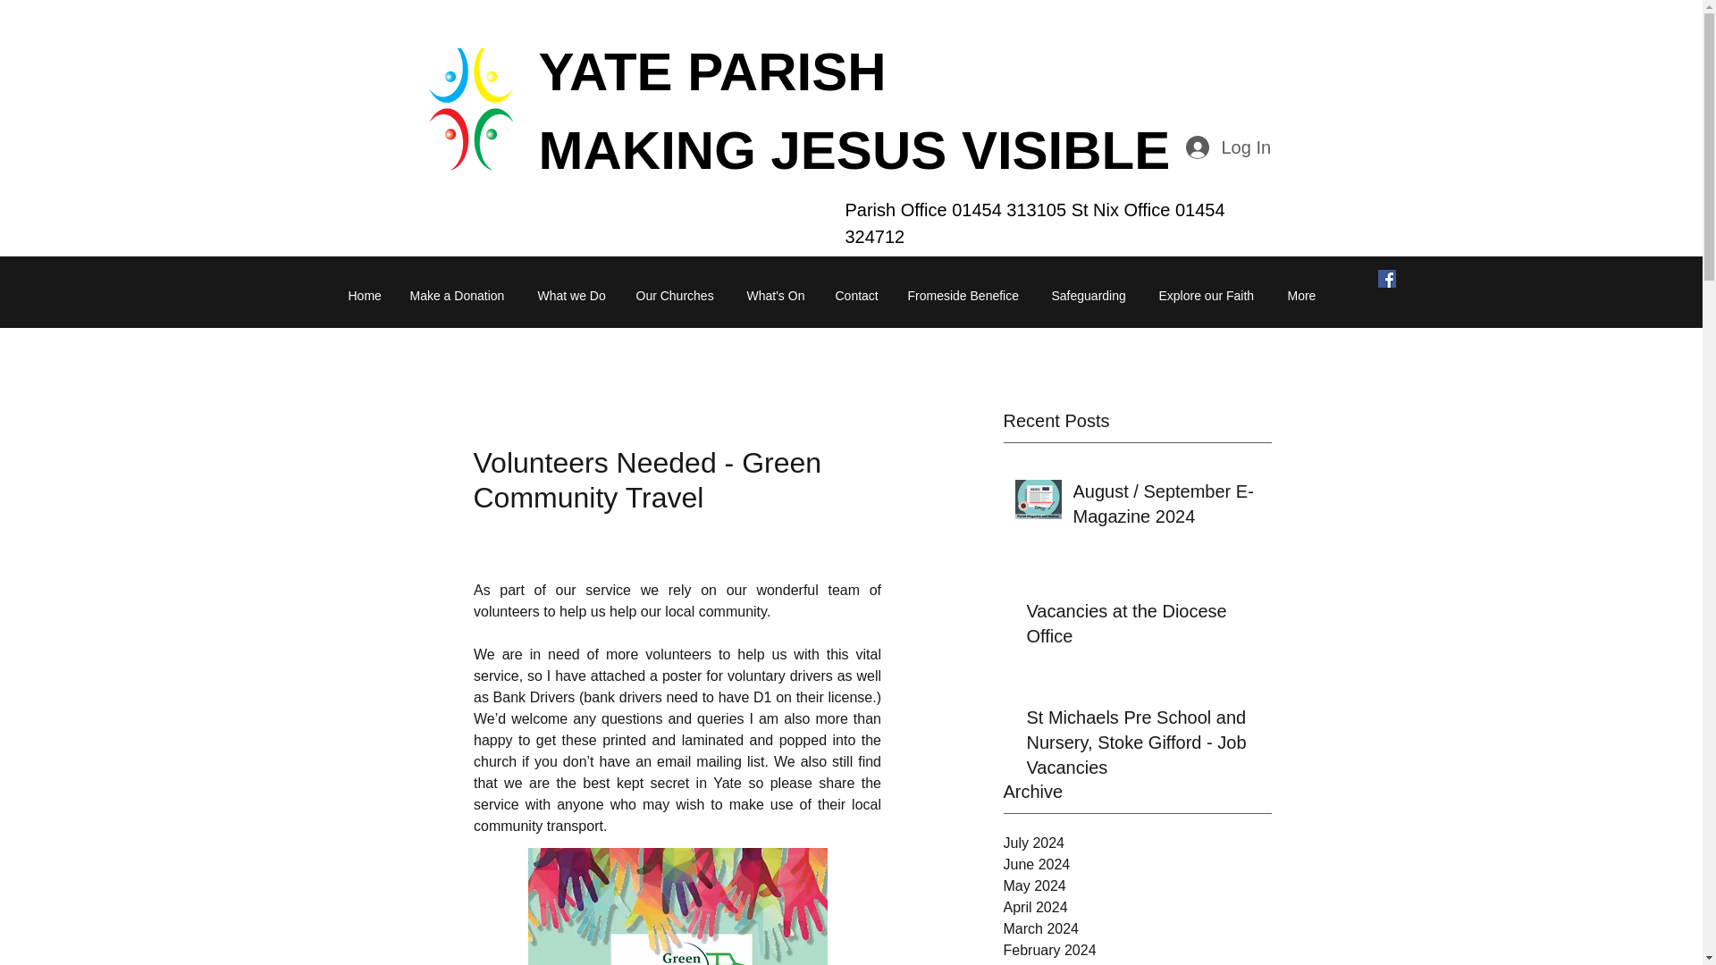 This screenshot has height=965, width=1716. I want to click on June 2024, so click(1137, 864).